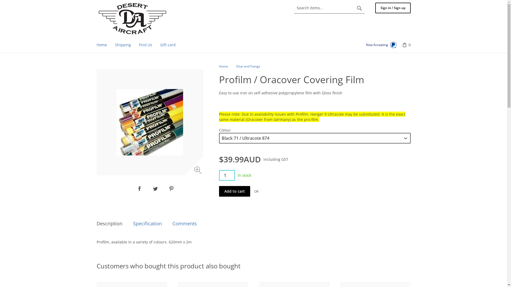  What do you see at coordinates (227, 175) in the screenshot?
I see `Quantity` at bounding box center [227, 175].